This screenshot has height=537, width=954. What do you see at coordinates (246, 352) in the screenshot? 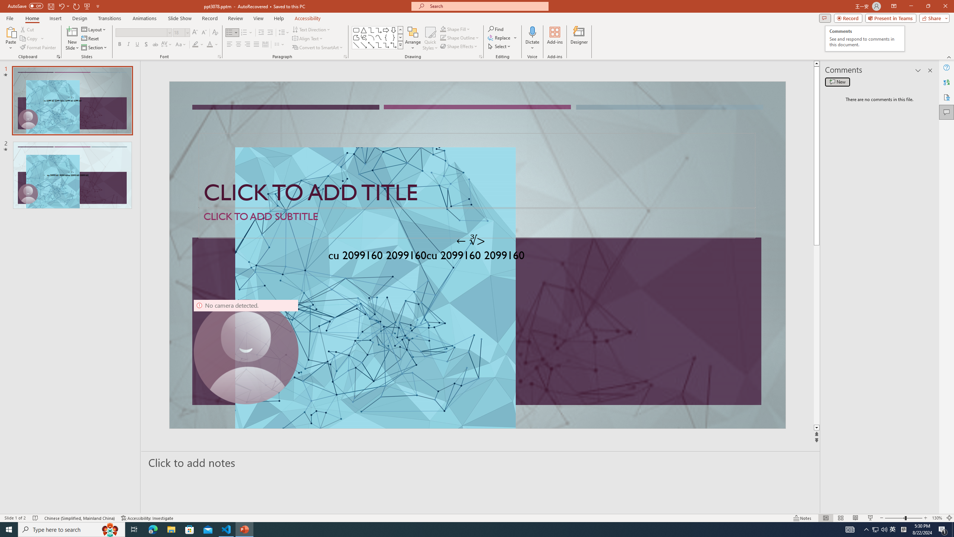
I see `Camera 9, No camera detected.` at bounding box center [246, 352].